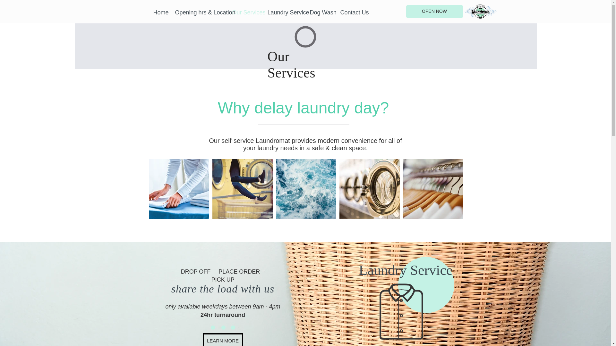 The height and width of the screenshot is (346, 616). What do you see at coordinates (351, 12) in the screenshot?
I see `Contact Us` at bounding box center [351, 12].